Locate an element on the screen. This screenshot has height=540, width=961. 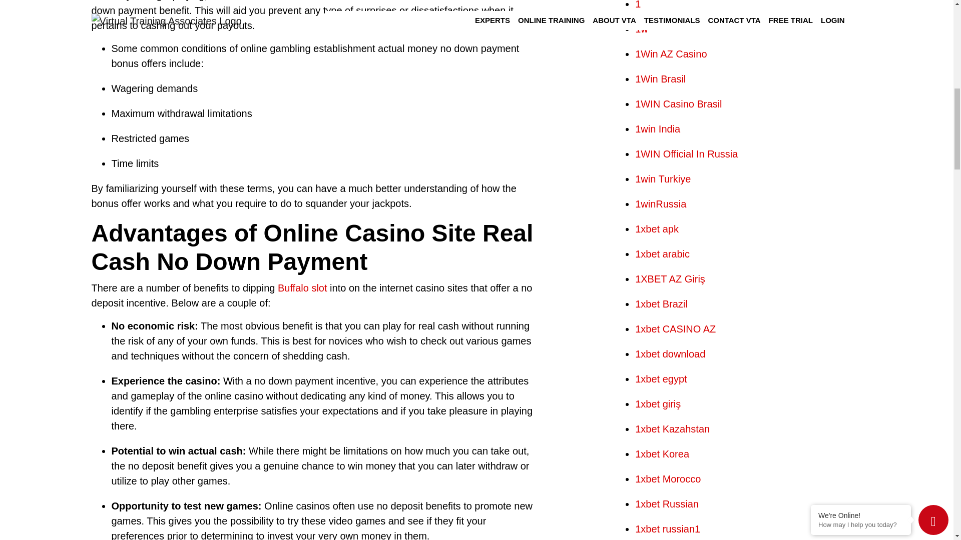
Buffalo slot is located at coordinates (302, 288).